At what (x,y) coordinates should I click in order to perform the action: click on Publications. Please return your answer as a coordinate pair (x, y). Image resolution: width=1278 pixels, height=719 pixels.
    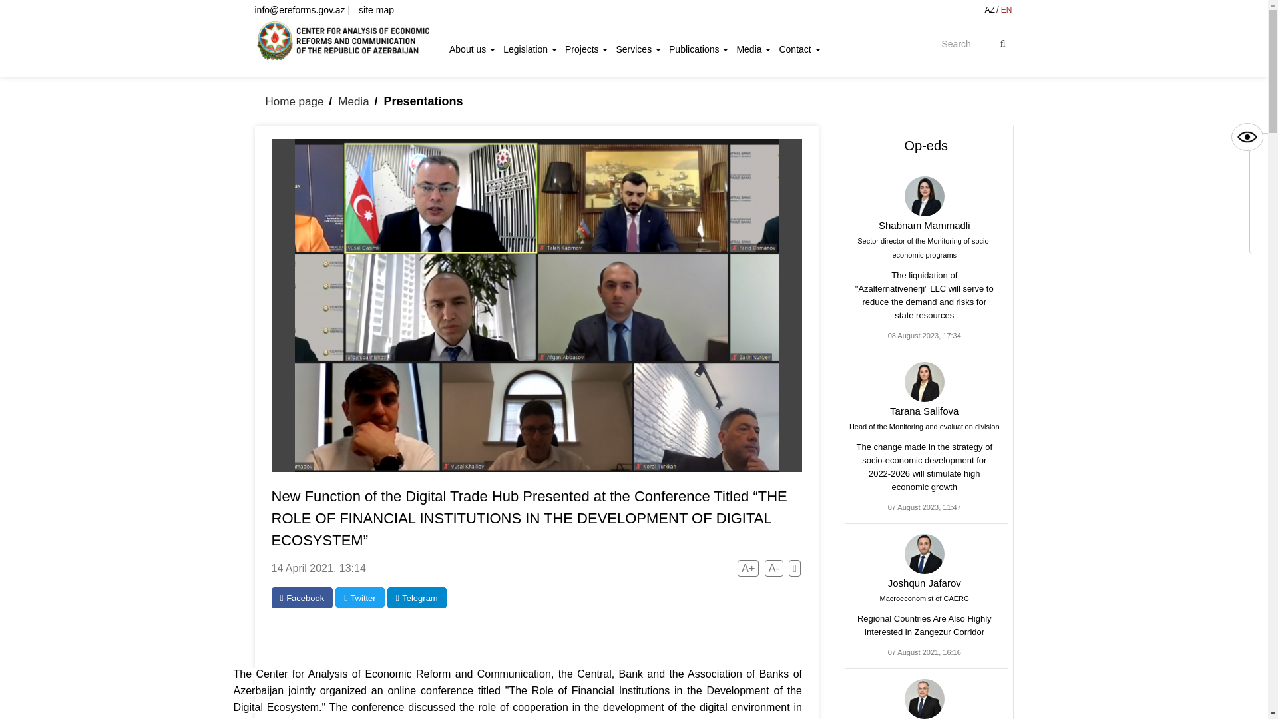
    Looking at the image, I should click on (702, 47).